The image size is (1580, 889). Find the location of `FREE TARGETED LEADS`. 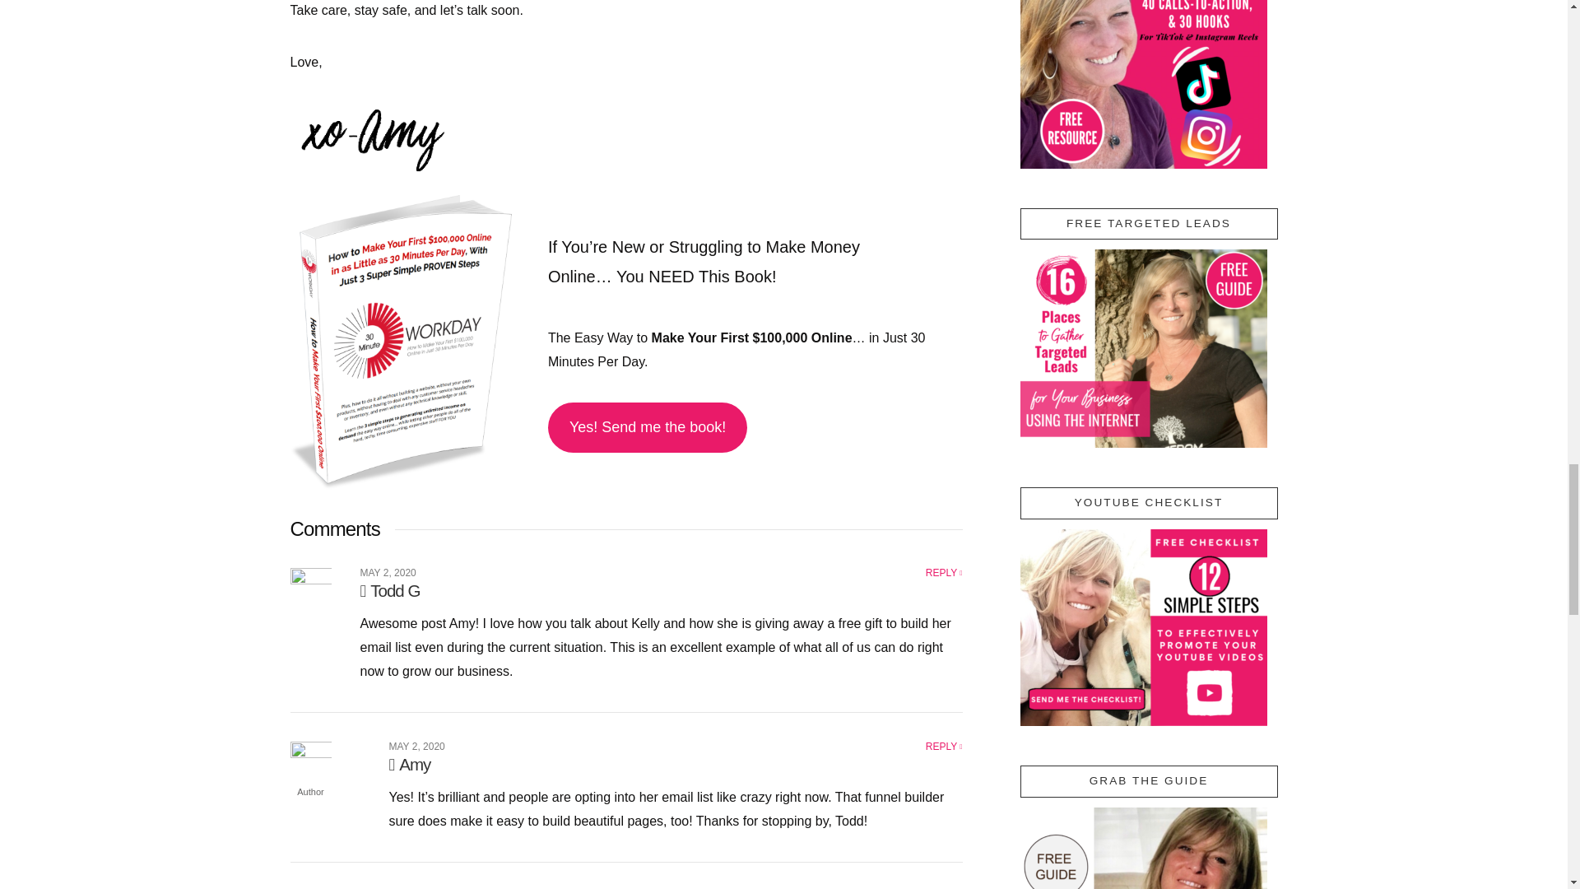

FREE TARGETED LEADS is located at coordinates (1144, 349).